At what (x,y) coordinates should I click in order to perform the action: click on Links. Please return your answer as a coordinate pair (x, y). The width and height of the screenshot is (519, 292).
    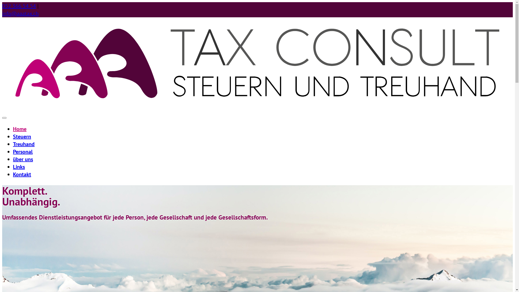
    Looking at the image, I should click on (19, 167).